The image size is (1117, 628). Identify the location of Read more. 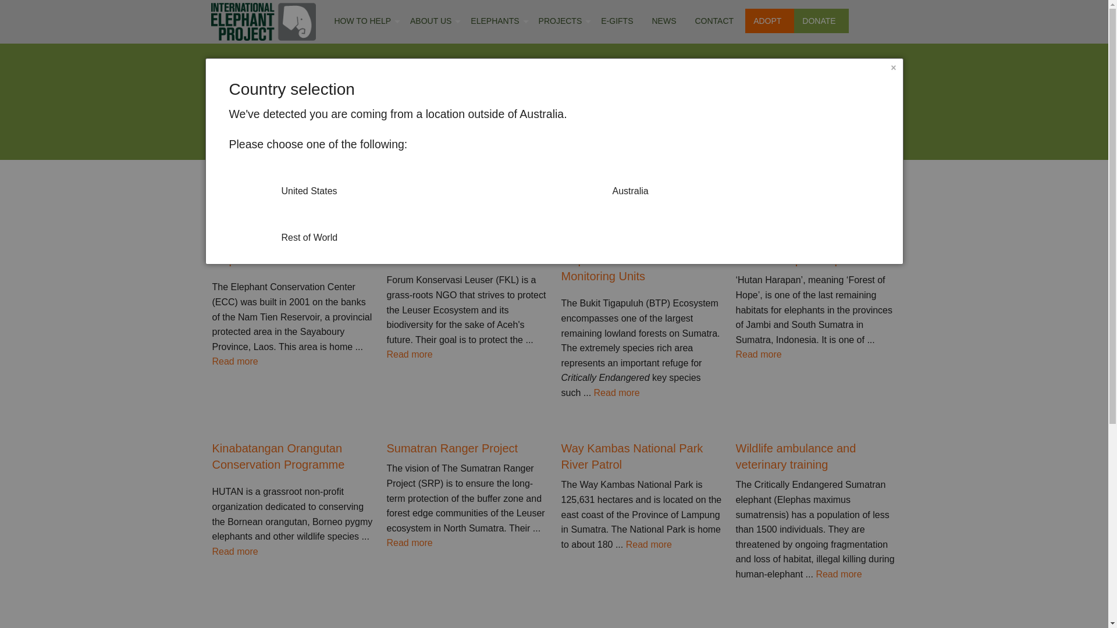
(410, 543).